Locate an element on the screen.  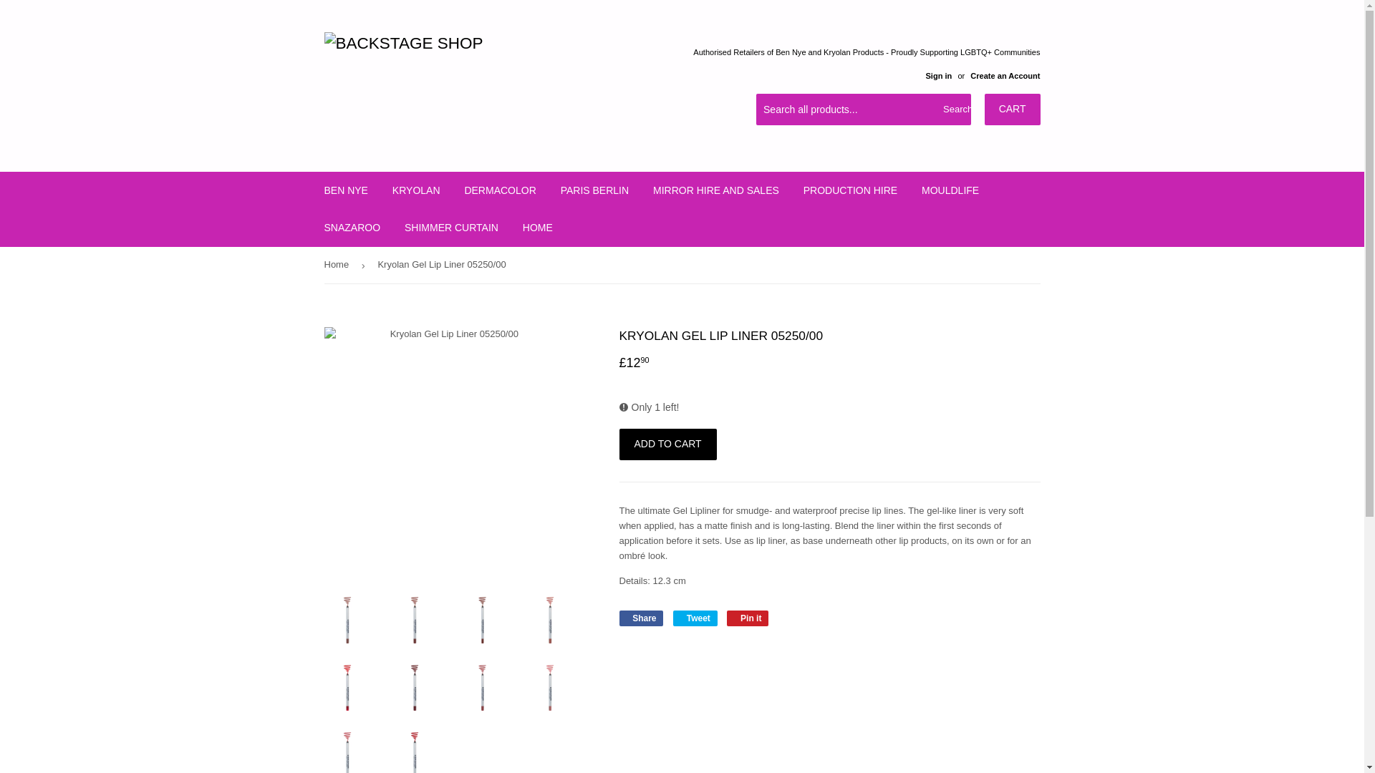
SHIMMER CURTAIN is located at coordinates (451, 228).